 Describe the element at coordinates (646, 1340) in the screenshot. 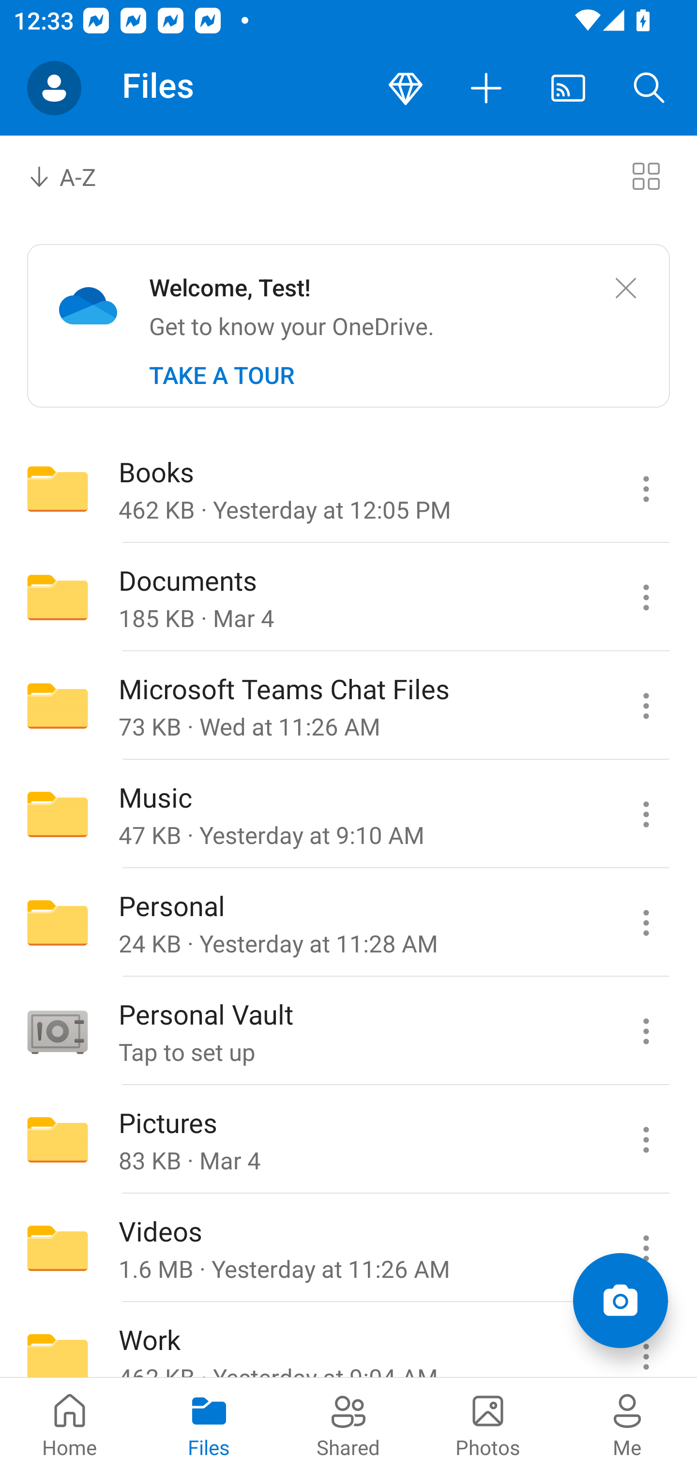

I see `Work commands` at that location.